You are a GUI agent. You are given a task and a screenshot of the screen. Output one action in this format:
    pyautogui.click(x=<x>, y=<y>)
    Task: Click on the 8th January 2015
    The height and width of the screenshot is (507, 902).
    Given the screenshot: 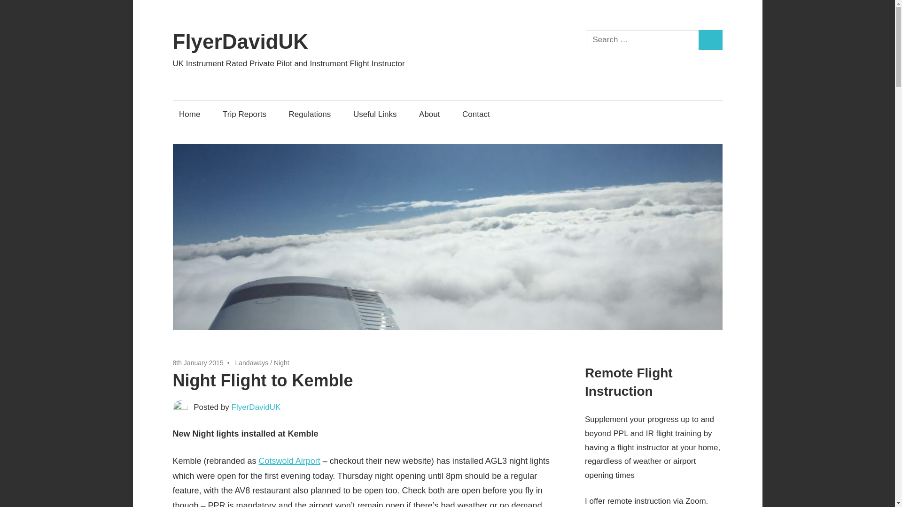 What is the action you would take?
    pyautogui.click(x=198, y=362)
    